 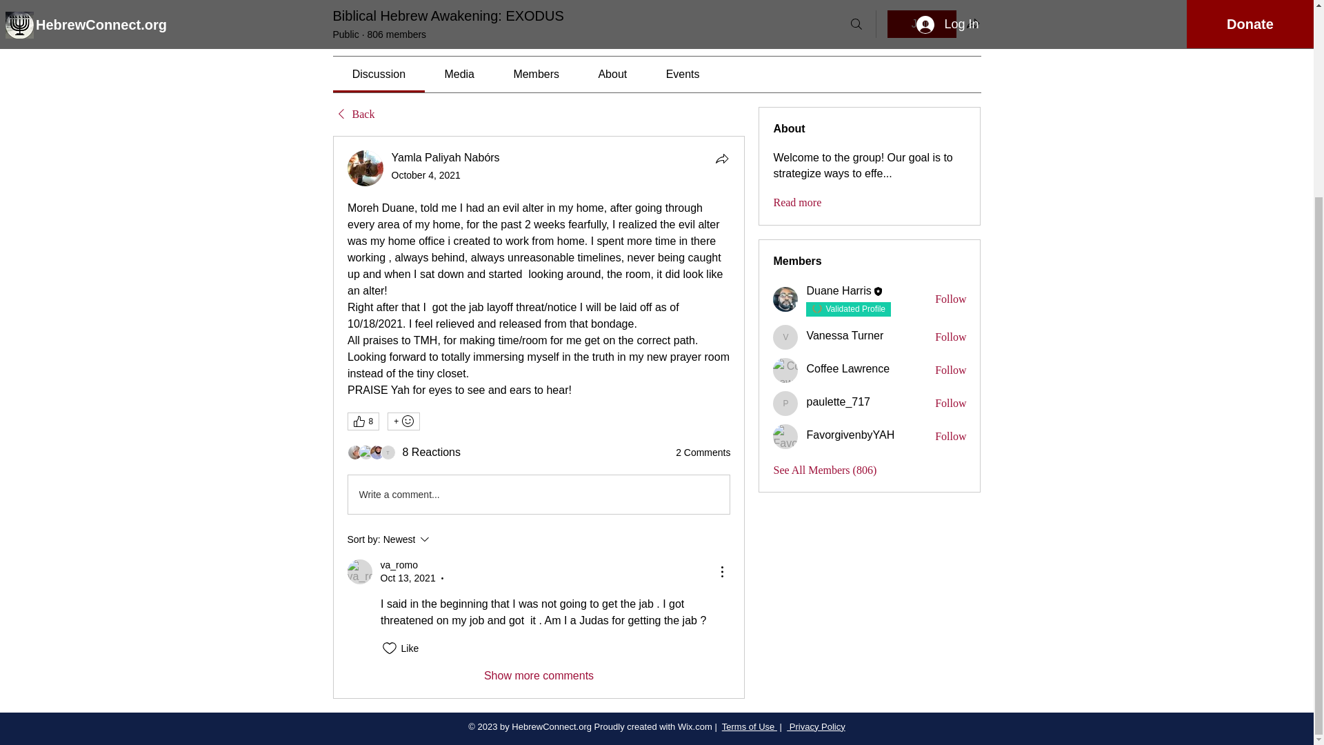 I want to click on Bobby Hollow, so click(x=377, y=453).